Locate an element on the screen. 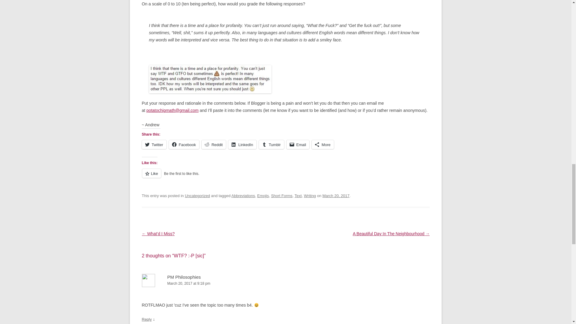  Facebook is located at coordinates (184, 144).